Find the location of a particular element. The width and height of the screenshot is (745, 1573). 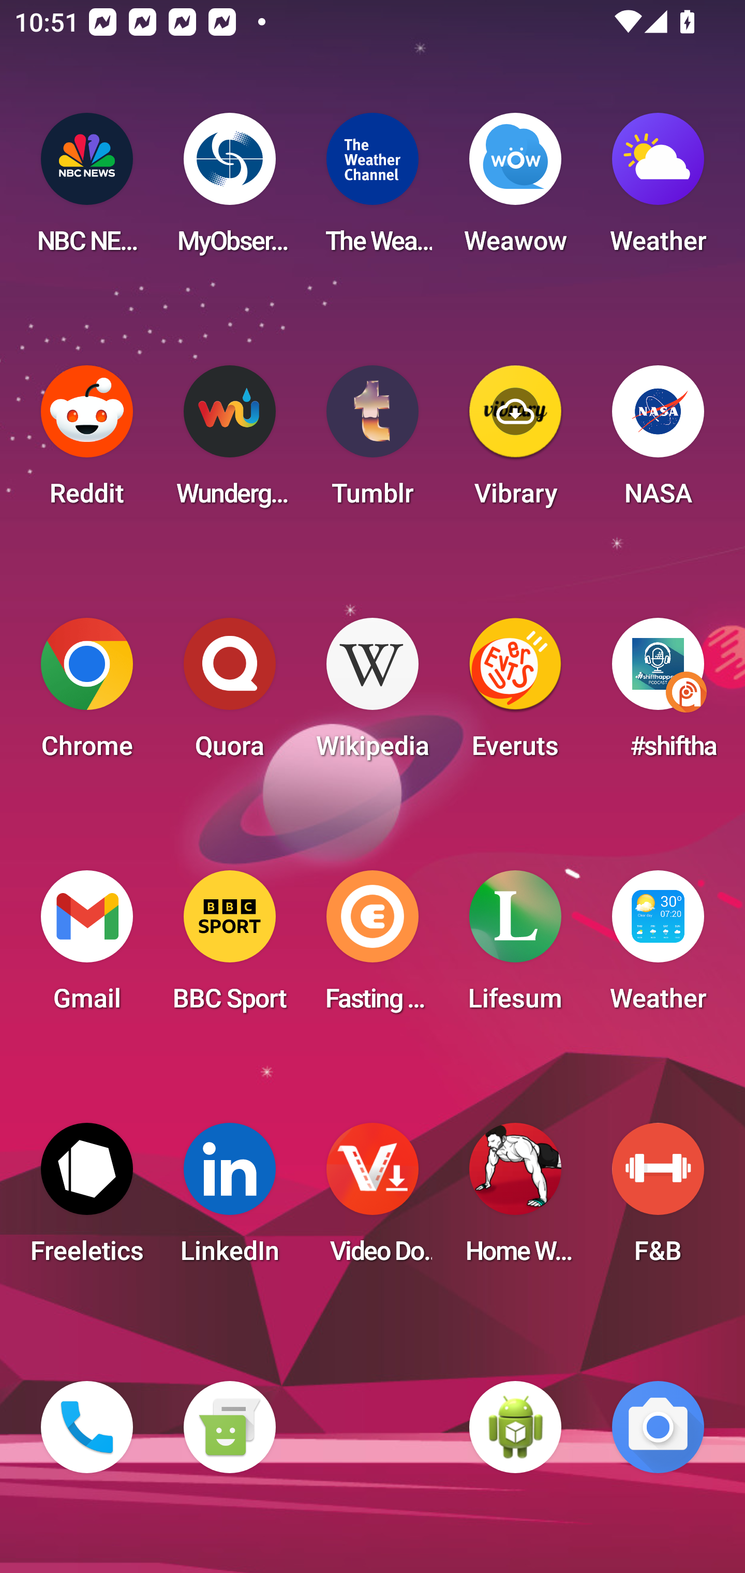

F&B is located at coordinates (658, 1199).